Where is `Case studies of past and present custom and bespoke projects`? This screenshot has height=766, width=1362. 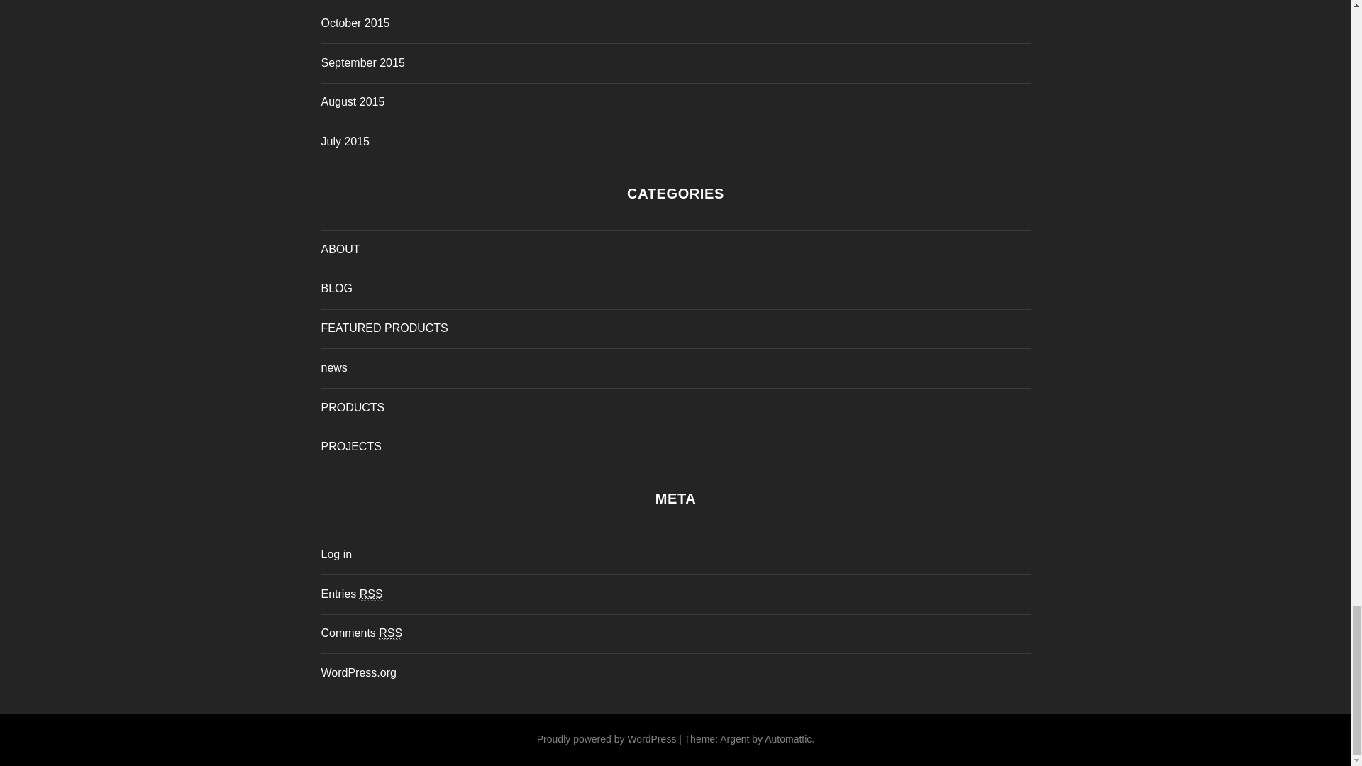
Case studies of past and present custom and bespoke projects is located at coordinates (350, 447).